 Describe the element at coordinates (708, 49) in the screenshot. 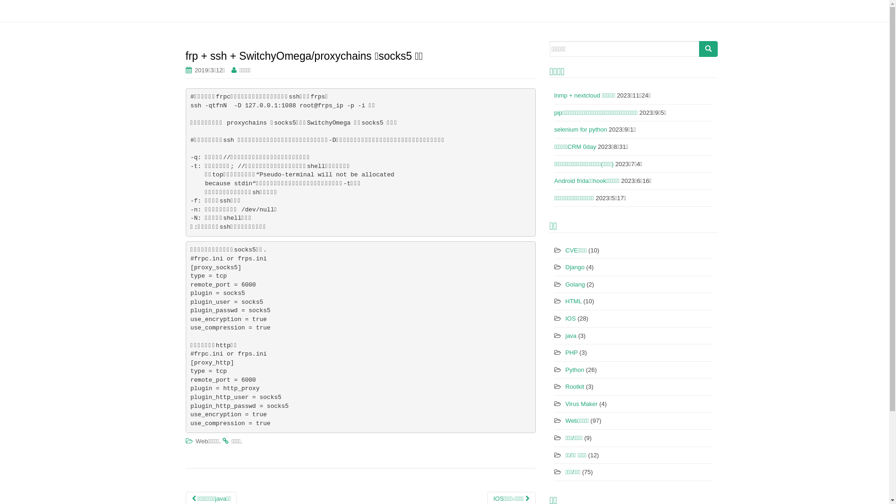

I see `Search` at that location.